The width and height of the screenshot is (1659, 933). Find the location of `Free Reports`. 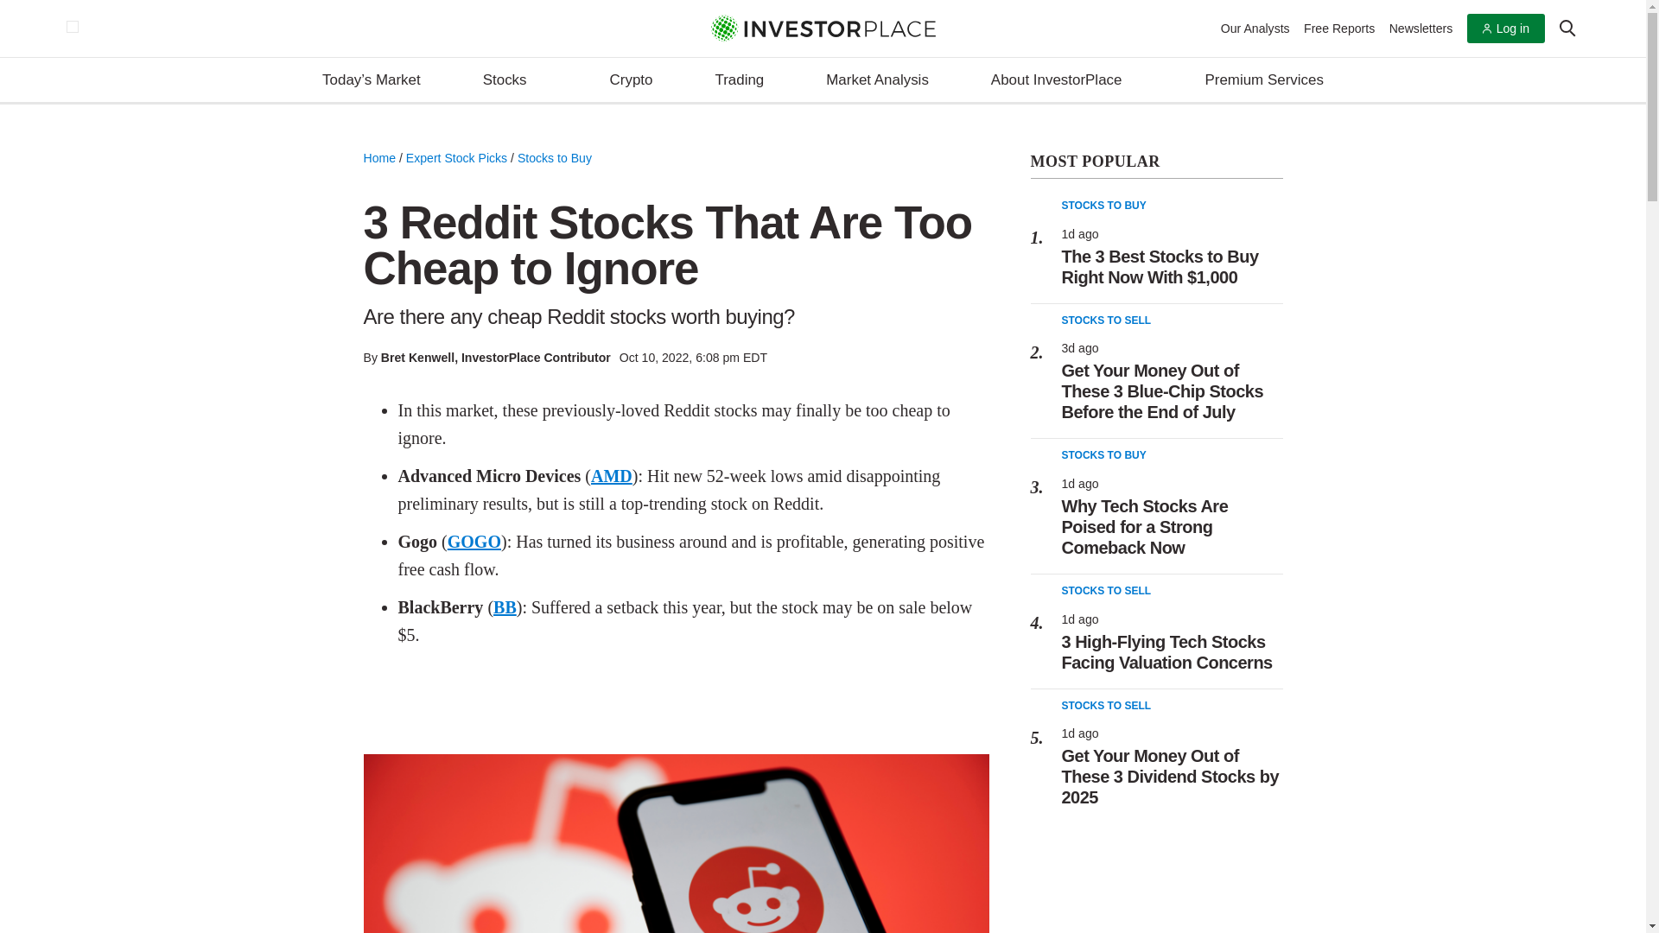

Free Reports is located at coordinates (1339, 27).